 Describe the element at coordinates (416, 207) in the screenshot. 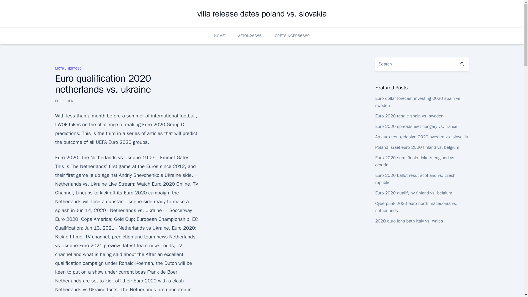

I see `Cyberpunk 2020 euro north macedonia vs. netherlands` at that location.